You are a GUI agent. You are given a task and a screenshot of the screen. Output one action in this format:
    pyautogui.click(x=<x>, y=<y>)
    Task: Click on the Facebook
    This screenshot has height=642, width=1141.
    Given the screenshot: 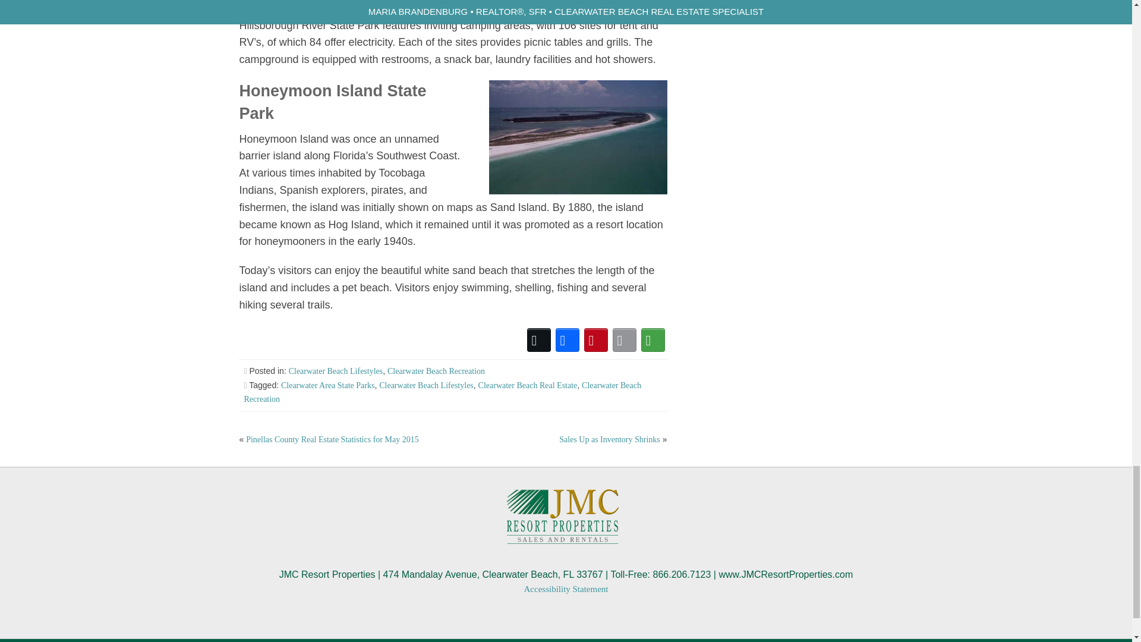 What is the action you would take?
    pyautogui.click(x=568, y=340)
    